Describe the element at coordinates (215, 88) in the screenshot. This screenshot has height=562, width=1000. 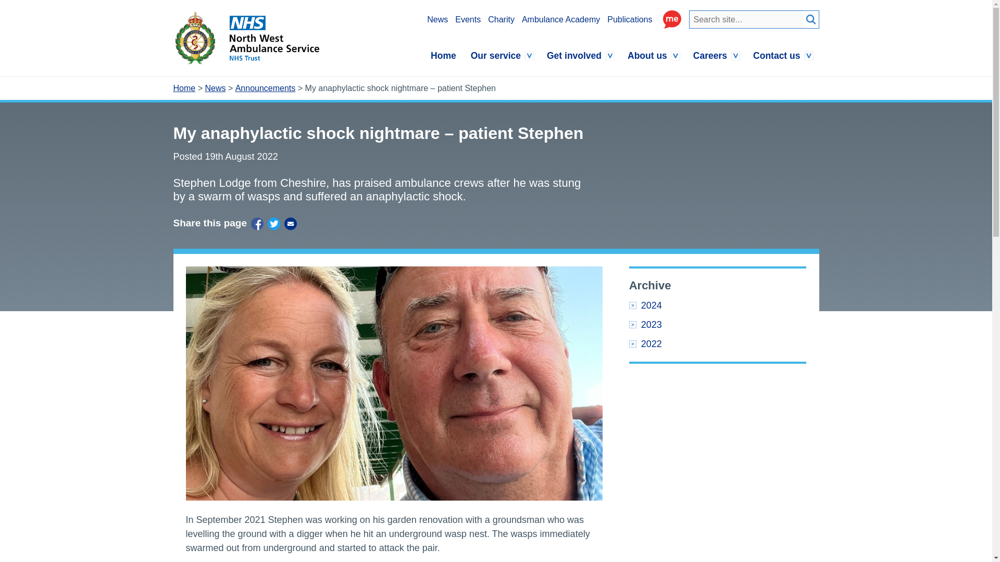
I see `Go to News.` at that location.